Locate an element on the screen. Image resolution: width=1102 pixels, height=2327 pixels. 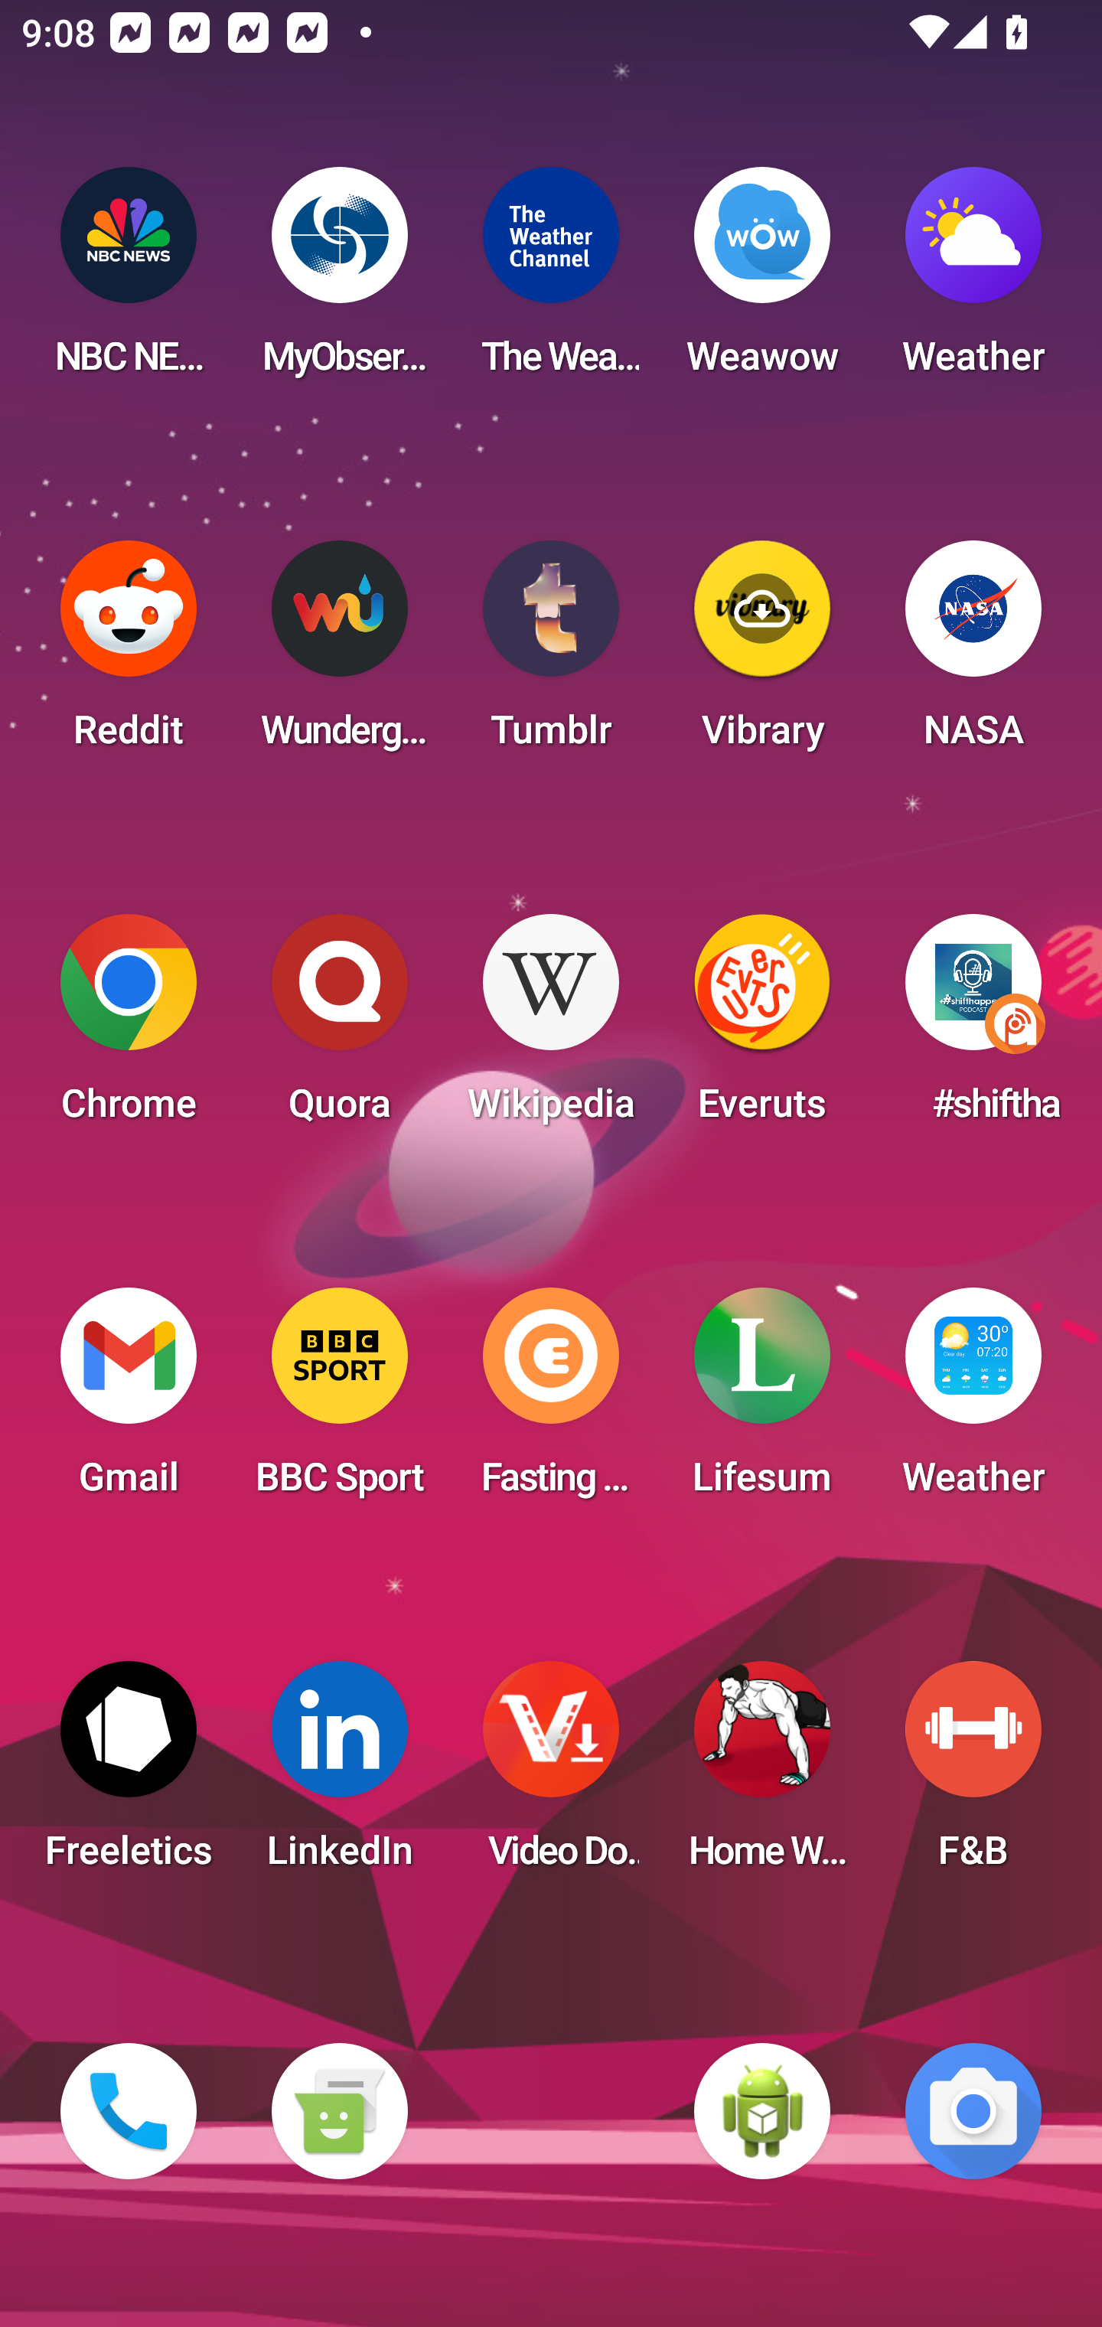
Camera is located at coordinates (973, 2111).